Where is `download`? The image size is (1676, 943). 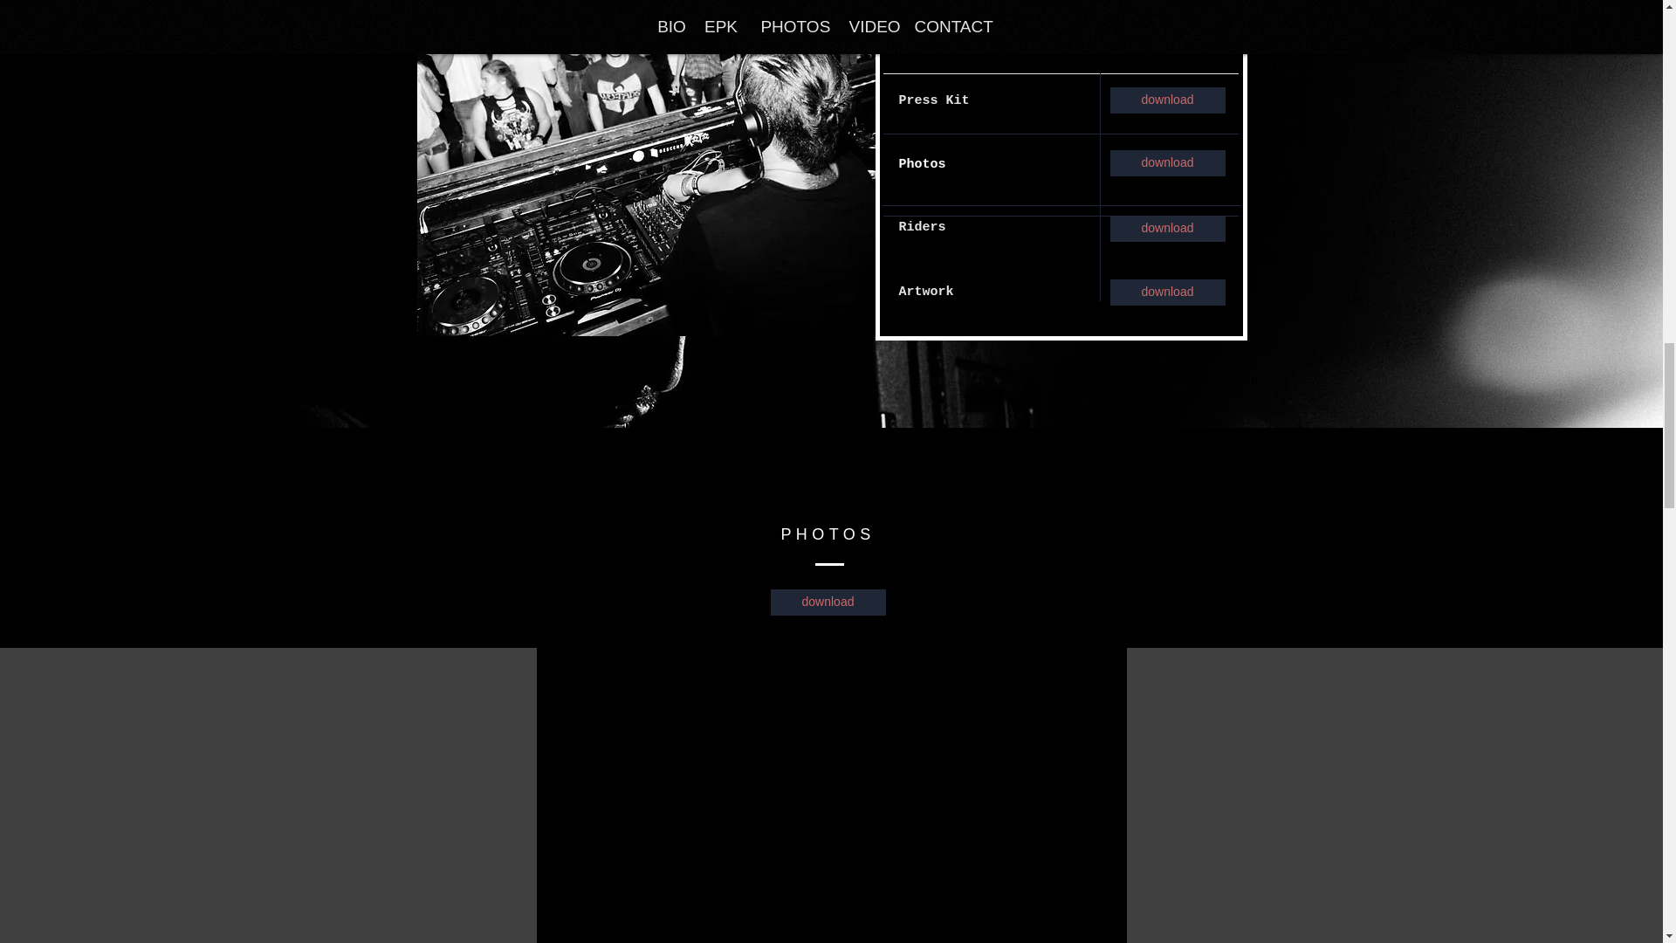
download is located at coordinates (1167, 292).